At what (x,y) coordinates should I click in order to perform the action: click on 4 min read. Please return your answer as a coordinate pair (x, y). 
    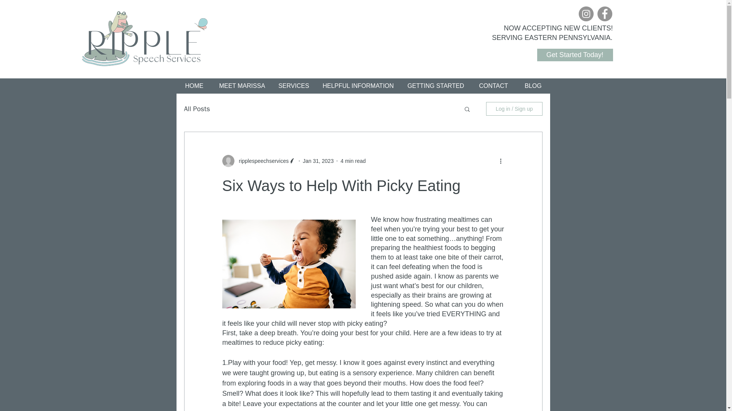
    Looking at the image, I should click on (353, 161).